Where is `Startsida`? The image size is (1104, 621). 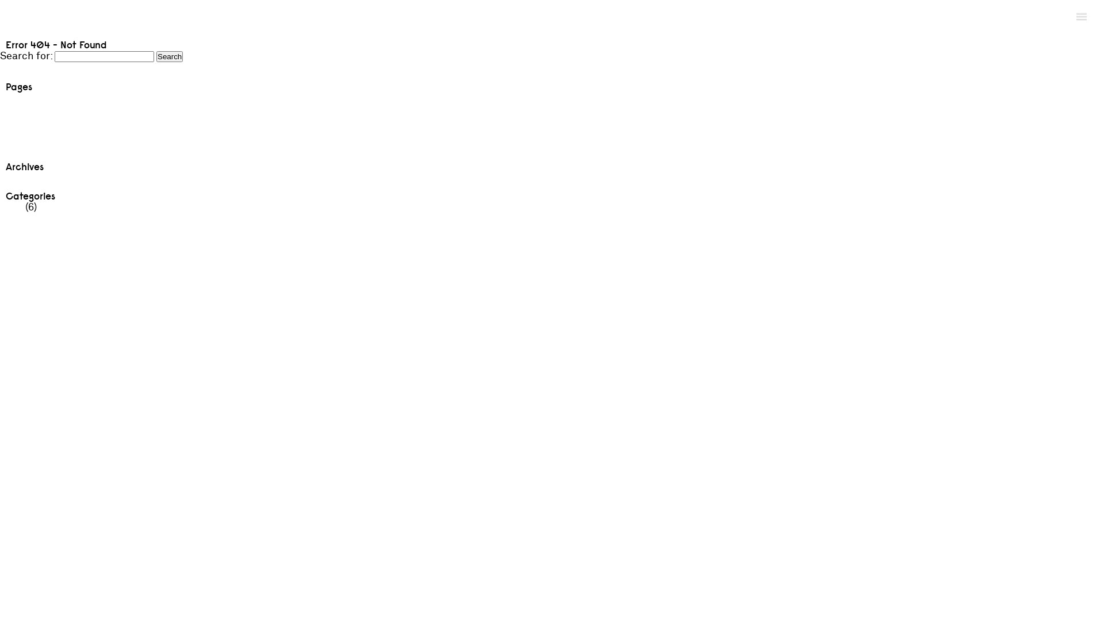
Startsida is located at coordinates (22, 148).